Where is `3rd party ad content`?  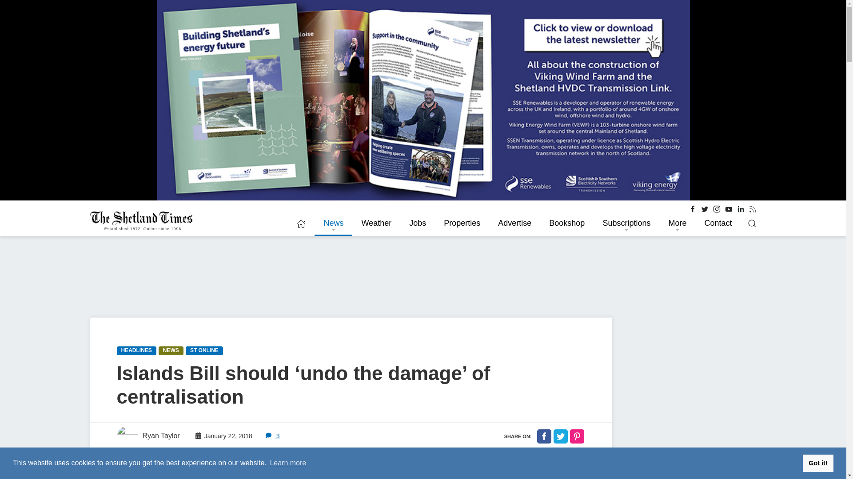 3rd party ad content is located at coordinates (339, 278).